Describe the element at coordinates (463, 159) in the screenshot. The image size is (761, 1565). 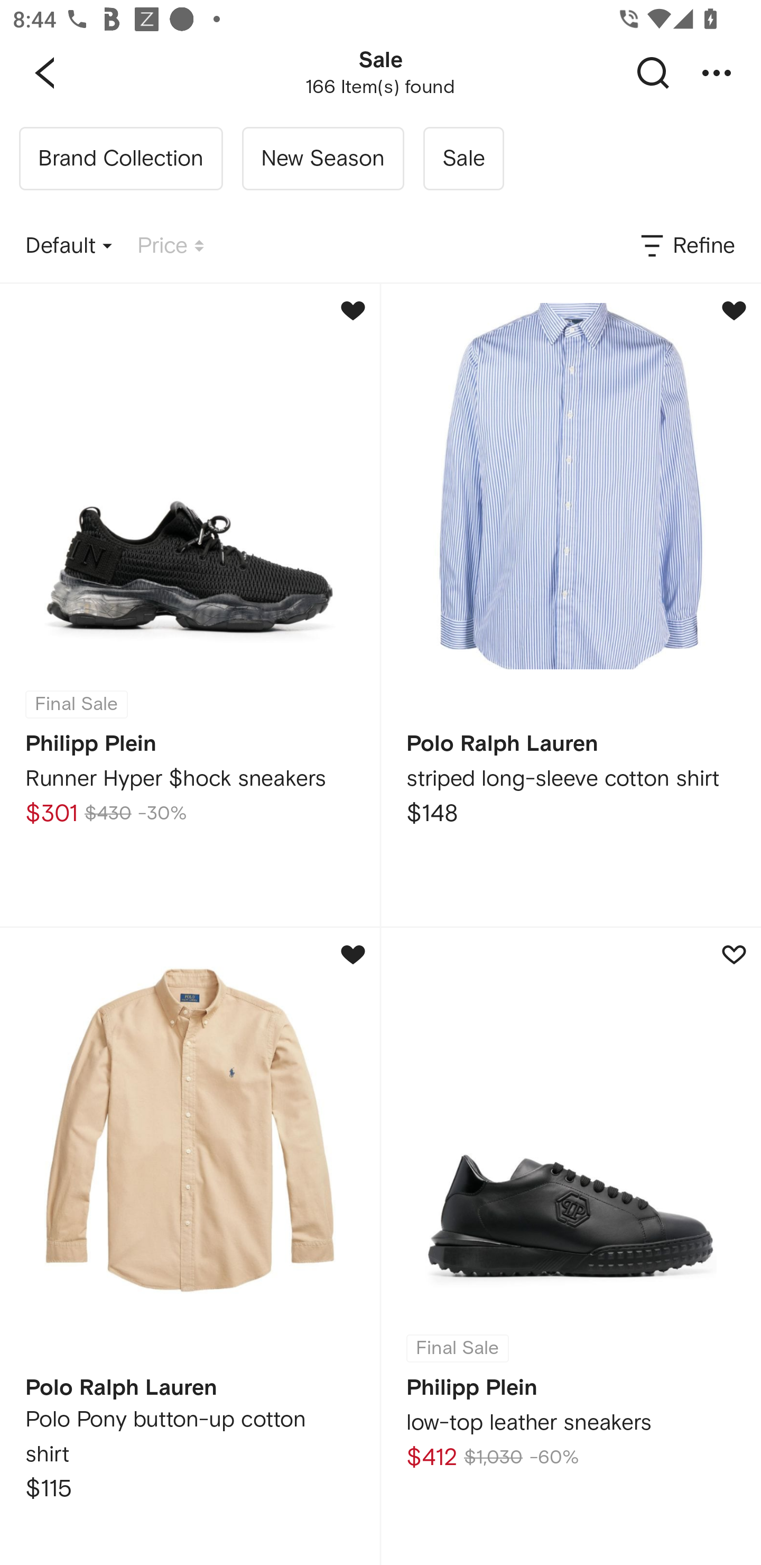
I see `Sale` at that location.